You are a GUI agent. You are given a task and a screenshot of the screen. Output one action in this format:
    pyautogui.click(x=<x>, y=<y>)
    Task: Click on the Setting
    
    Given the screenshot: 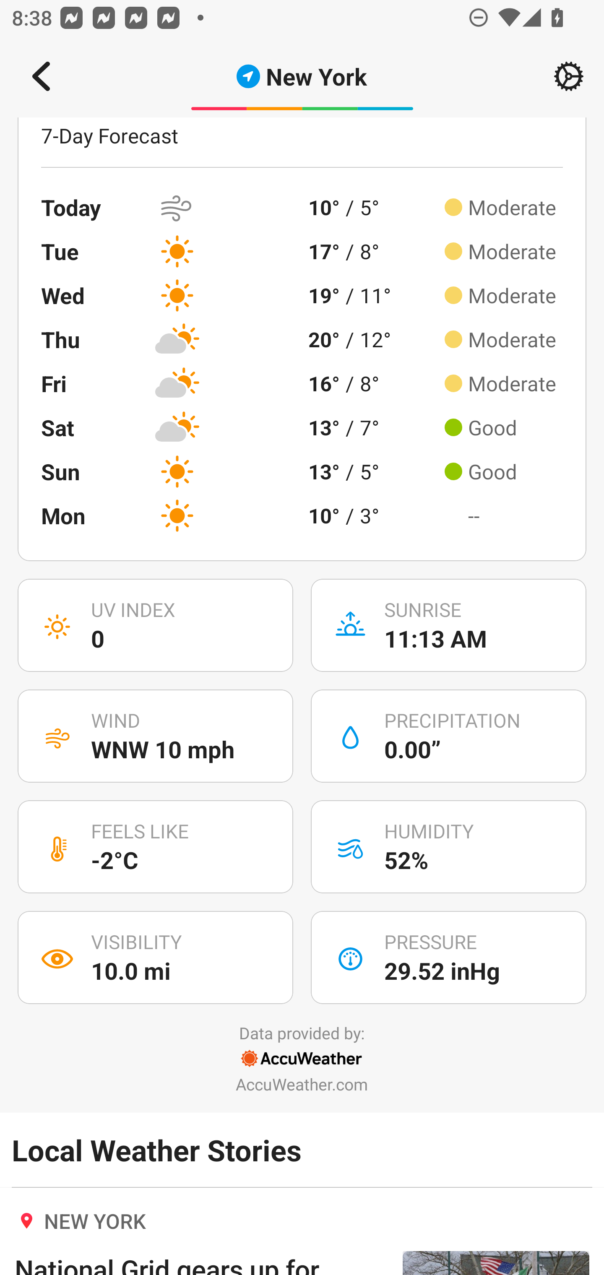 What is the action you would take?
    pyautogui.click(x=569, y=76)
    